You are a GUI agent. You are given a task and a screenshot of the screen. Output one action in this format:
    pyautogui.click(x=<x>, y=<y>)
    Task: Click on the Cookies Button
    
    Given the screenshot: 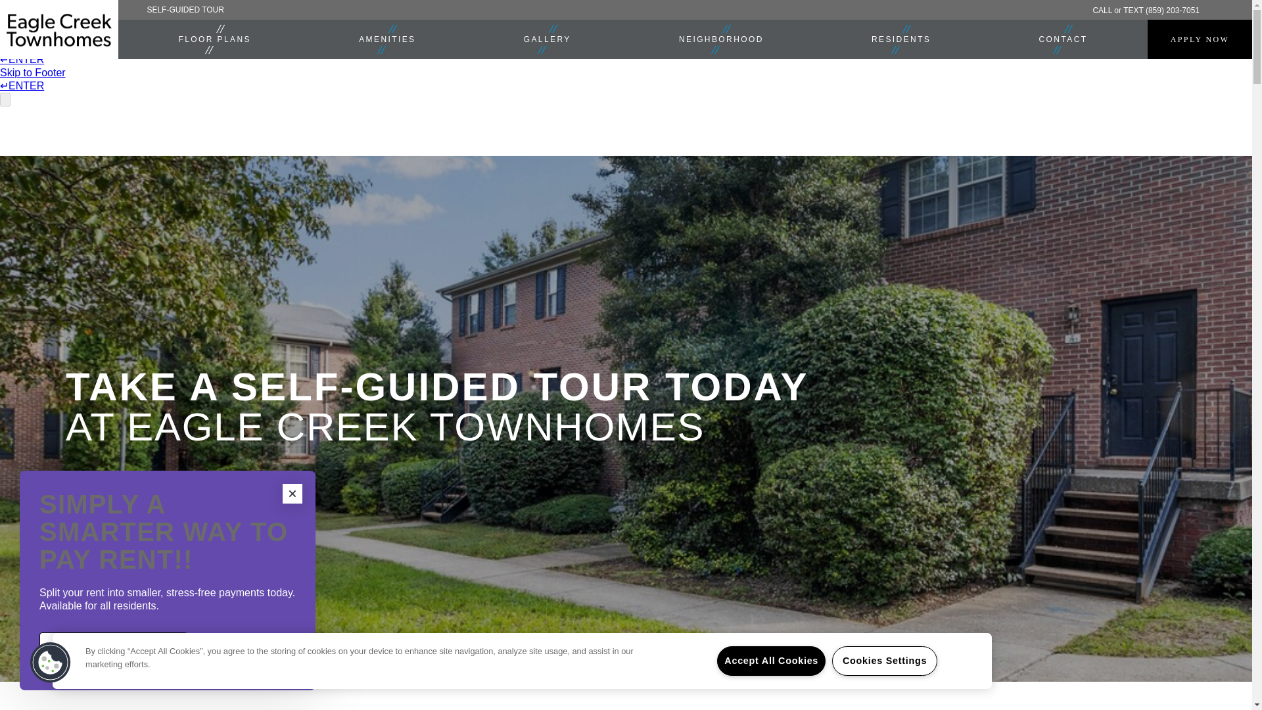 What is the action you would take?
    pyautogui.click(x=50, y=663)
    